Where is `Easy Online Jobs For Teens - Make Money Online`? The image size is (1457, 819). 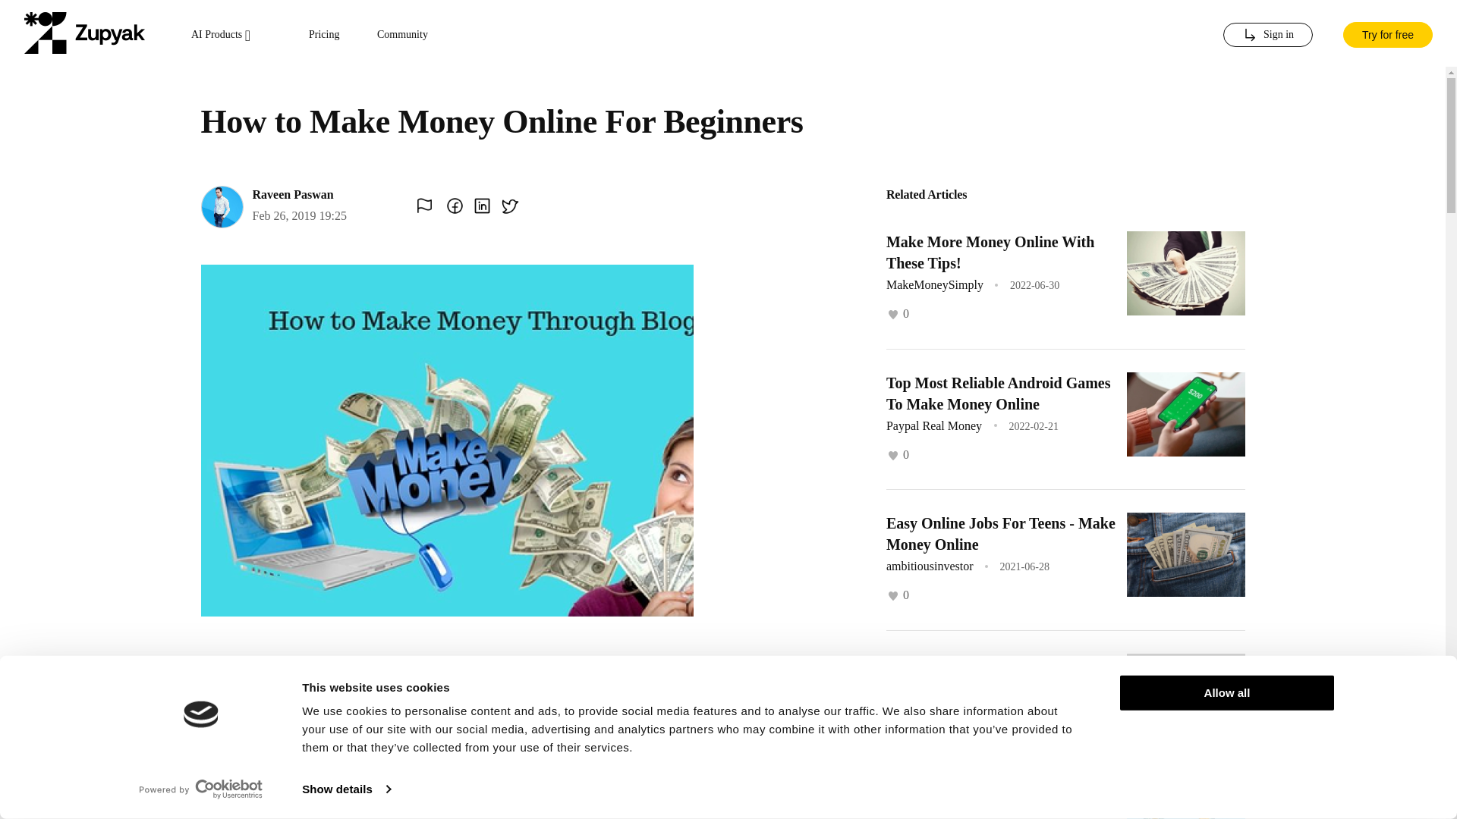 Easy Online Jobs For Teens - Make Money Online is located at coordinates (1000, 534).